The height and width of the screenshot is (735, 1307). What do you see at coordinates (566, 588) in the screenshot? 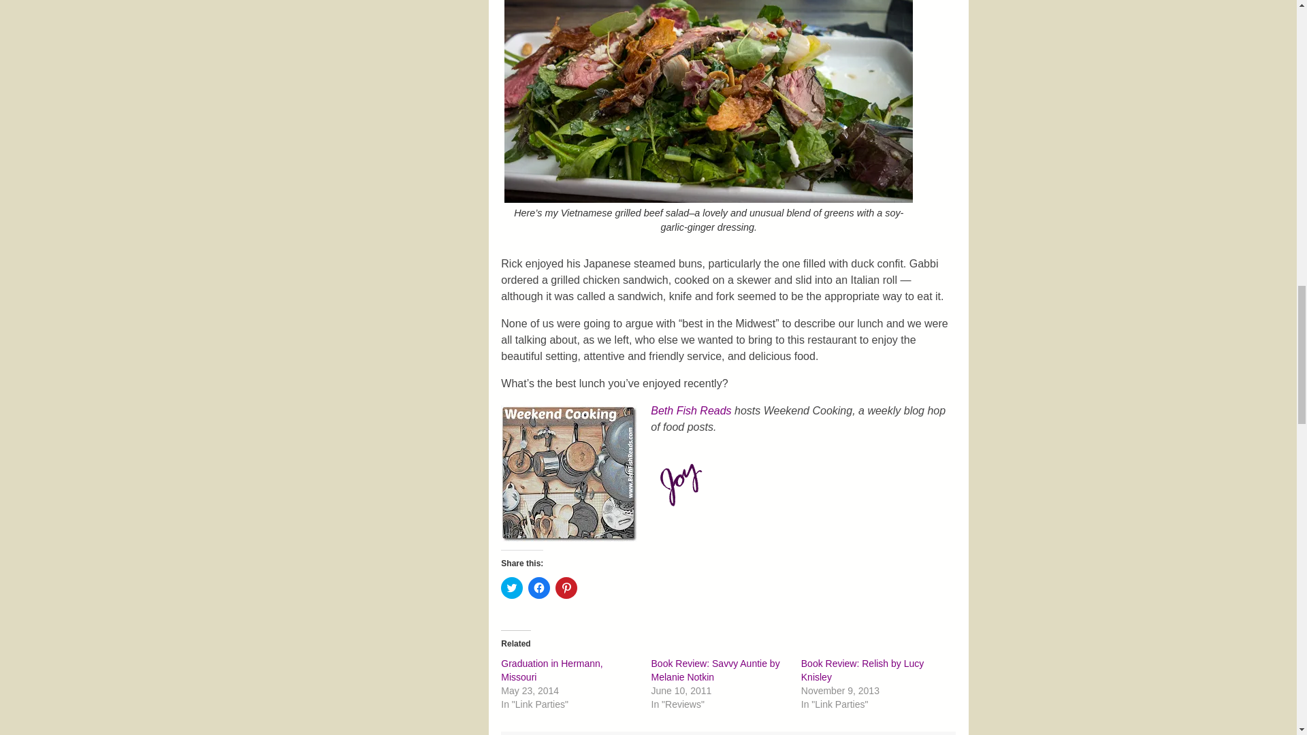
I see `Click to share on Pinterest` at bounding box center [566, 588].